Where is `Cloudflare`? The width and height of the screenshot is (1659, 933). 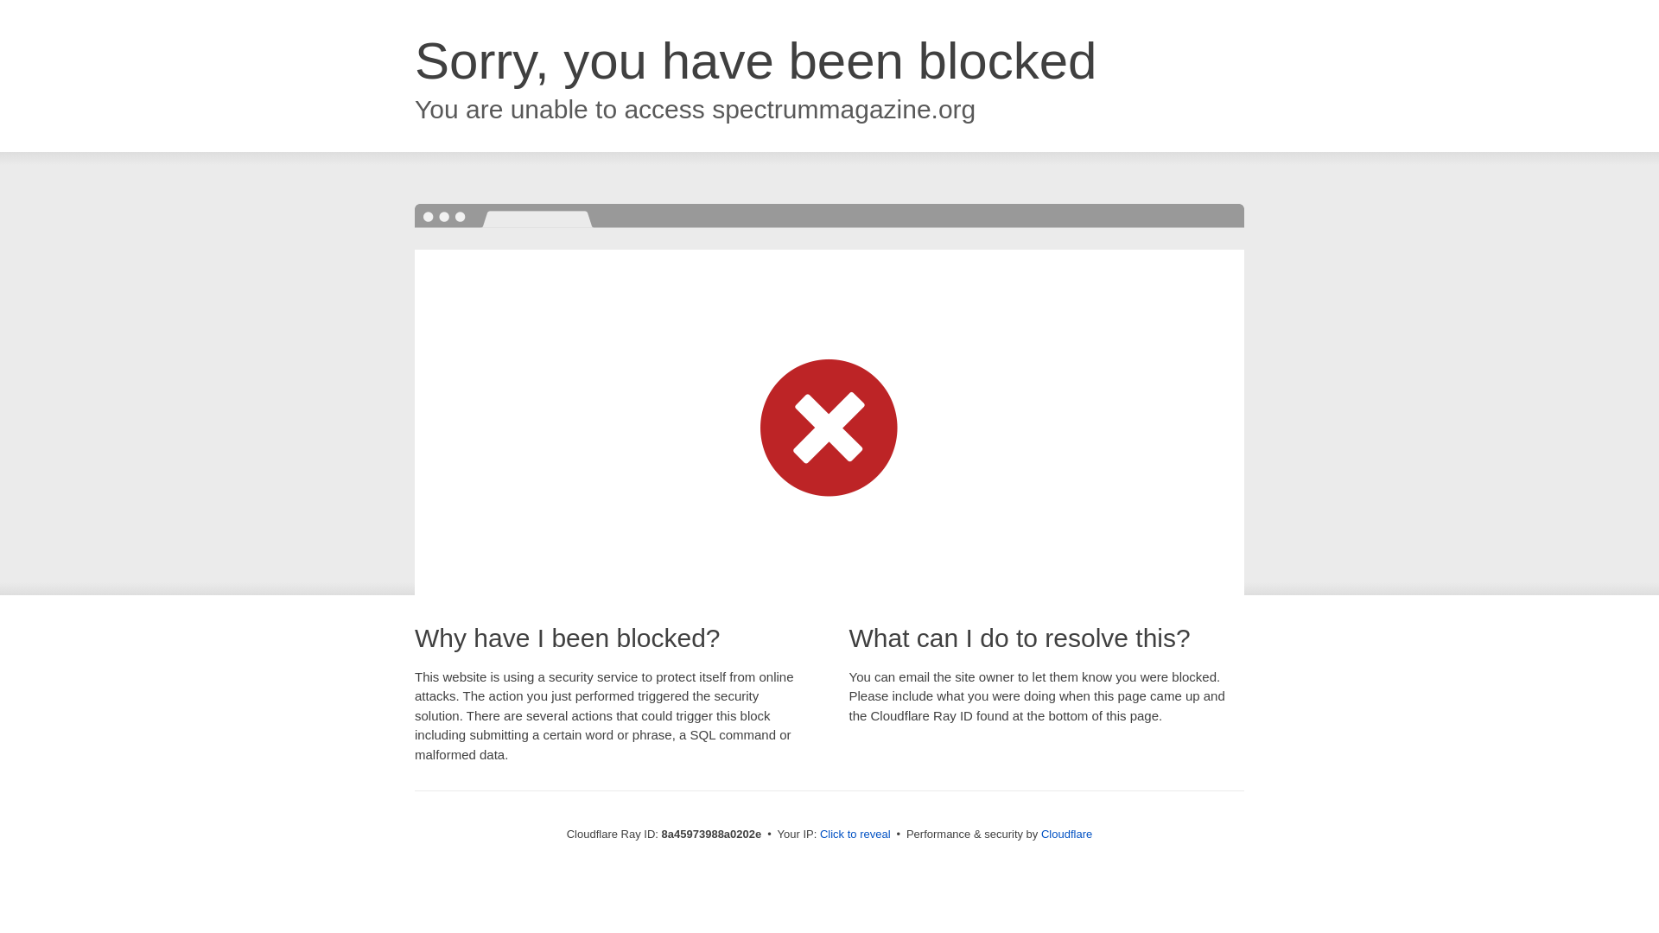
Cloudflare is located at coordinates (1066, 834).